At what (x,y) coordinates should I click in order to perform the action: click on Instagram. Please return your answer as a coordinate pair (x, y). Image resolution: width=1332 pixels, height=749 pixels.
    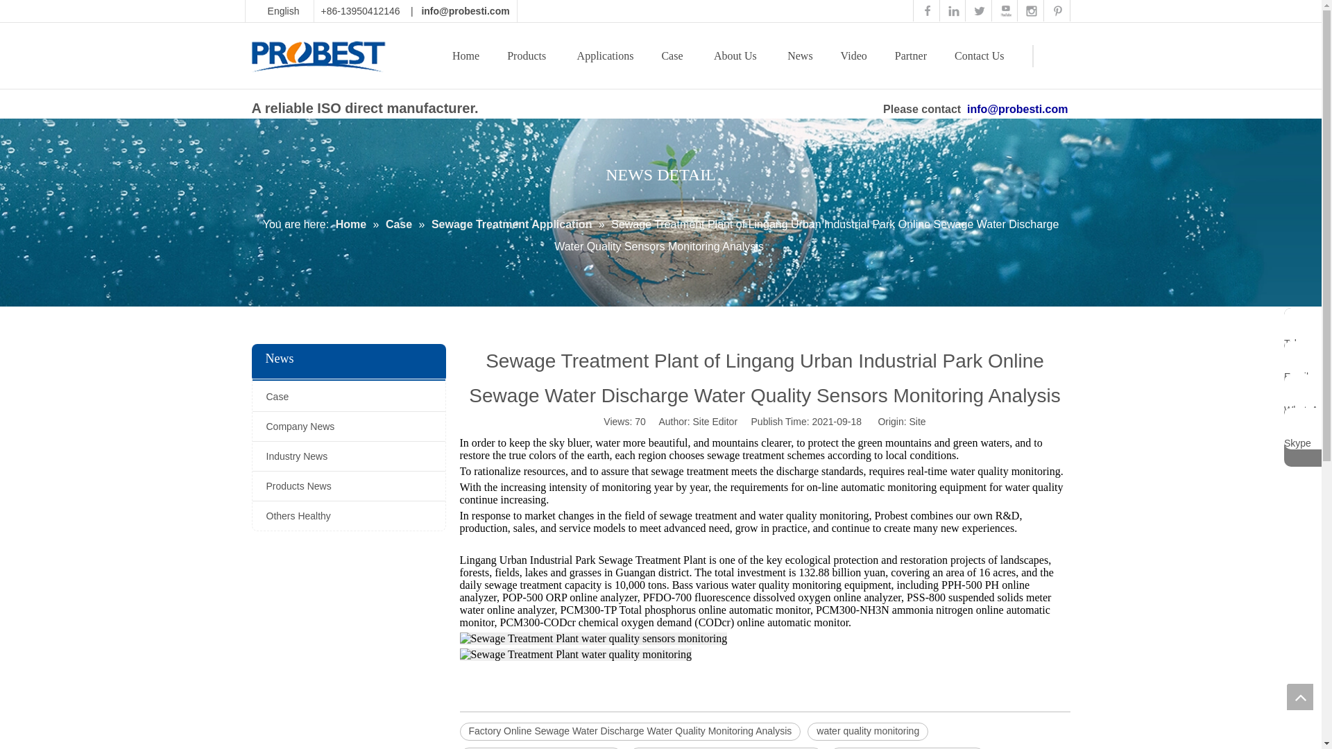
    Looking at the image, I should click on (1030, 9).